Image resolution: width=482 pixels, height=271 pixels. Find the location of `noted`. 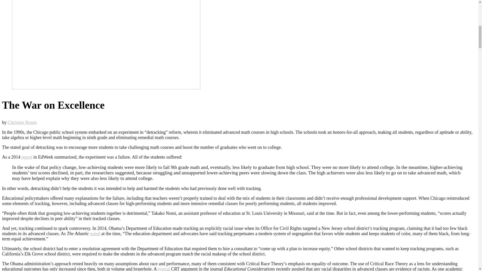

noted is located at coordinates (95, 233).